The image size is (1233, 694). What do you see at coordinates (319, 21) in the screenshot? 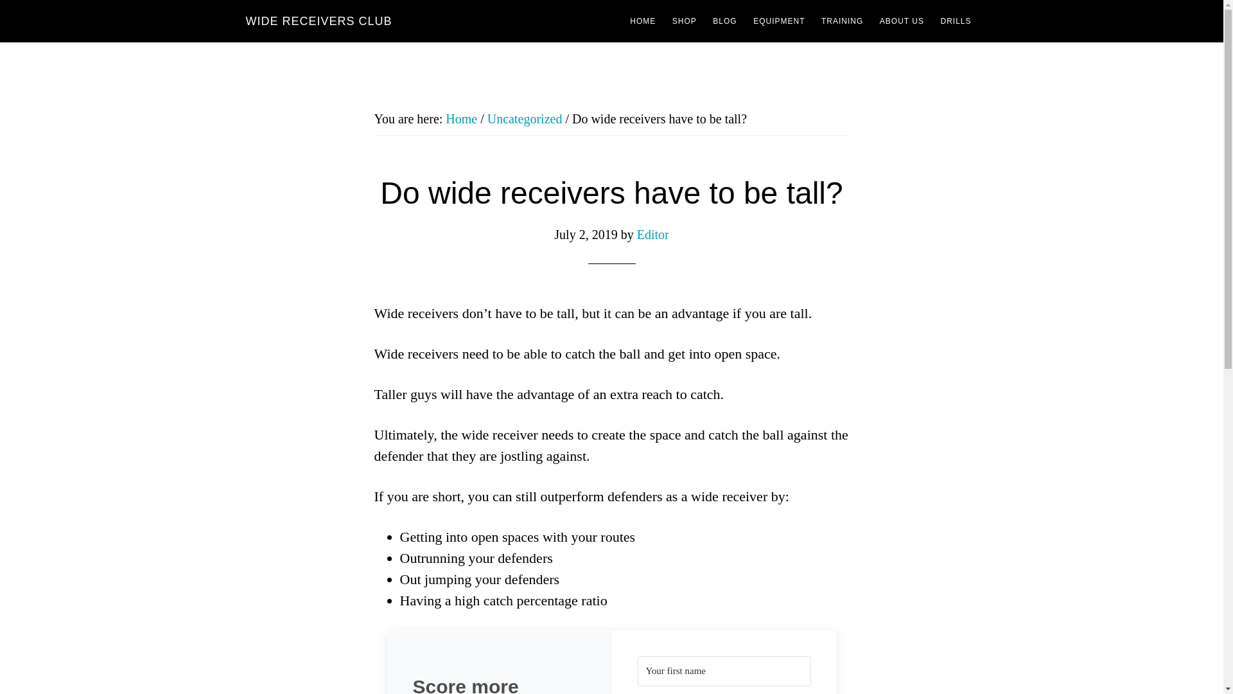
I see `WIDE RECEIVERS CLUB` at bounding box center [319, 21].